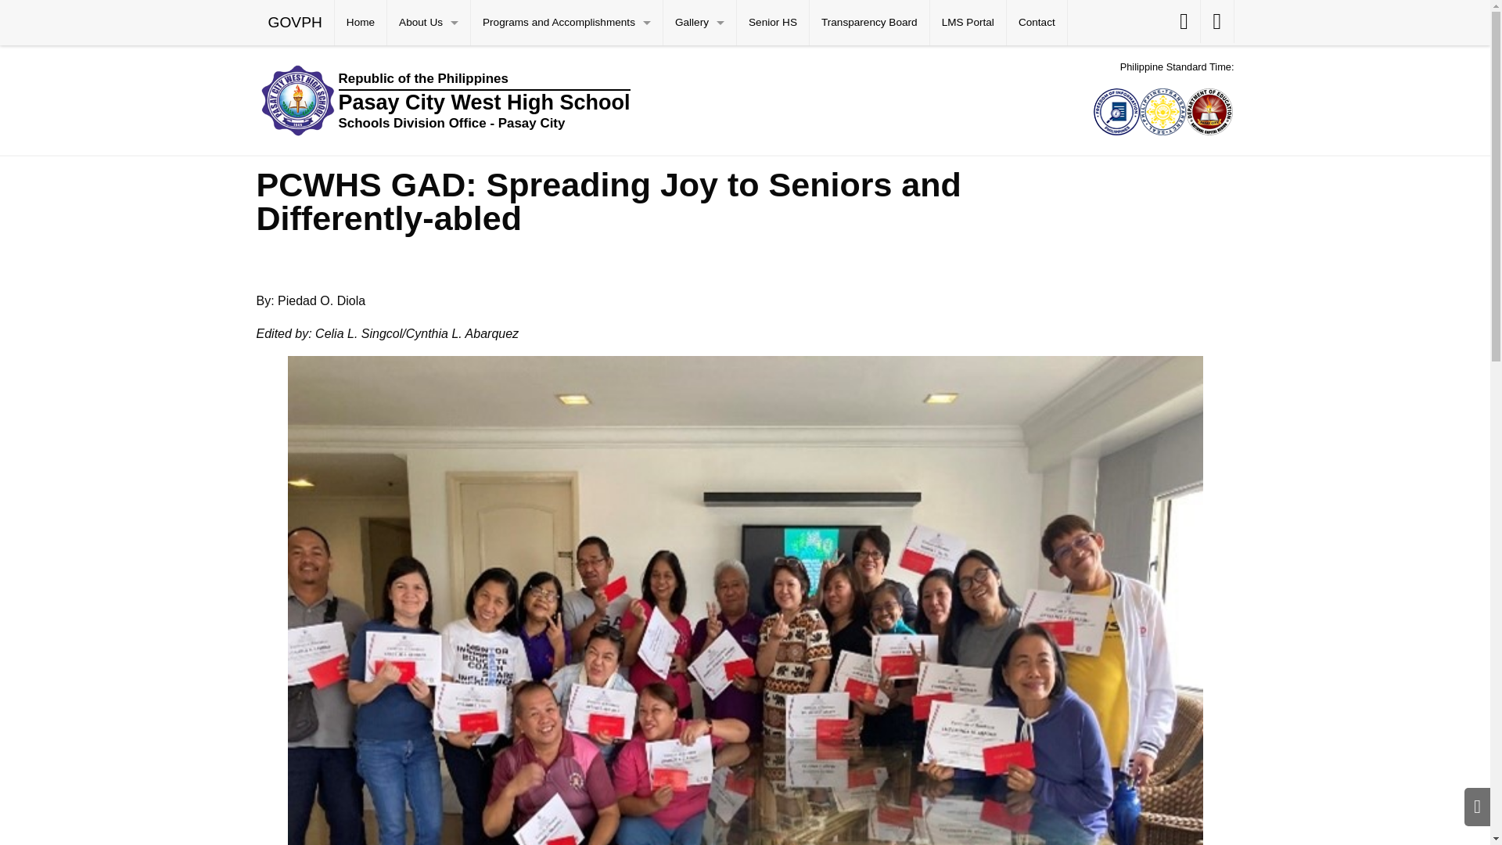  I want to click on Gallery, so click(699, 23).